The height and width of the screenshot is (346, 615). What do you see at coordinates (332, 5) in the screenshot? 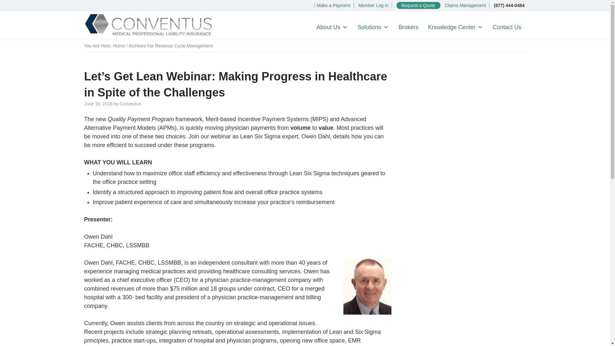
I see `Make a Payment` at bounding box center [332, 5].